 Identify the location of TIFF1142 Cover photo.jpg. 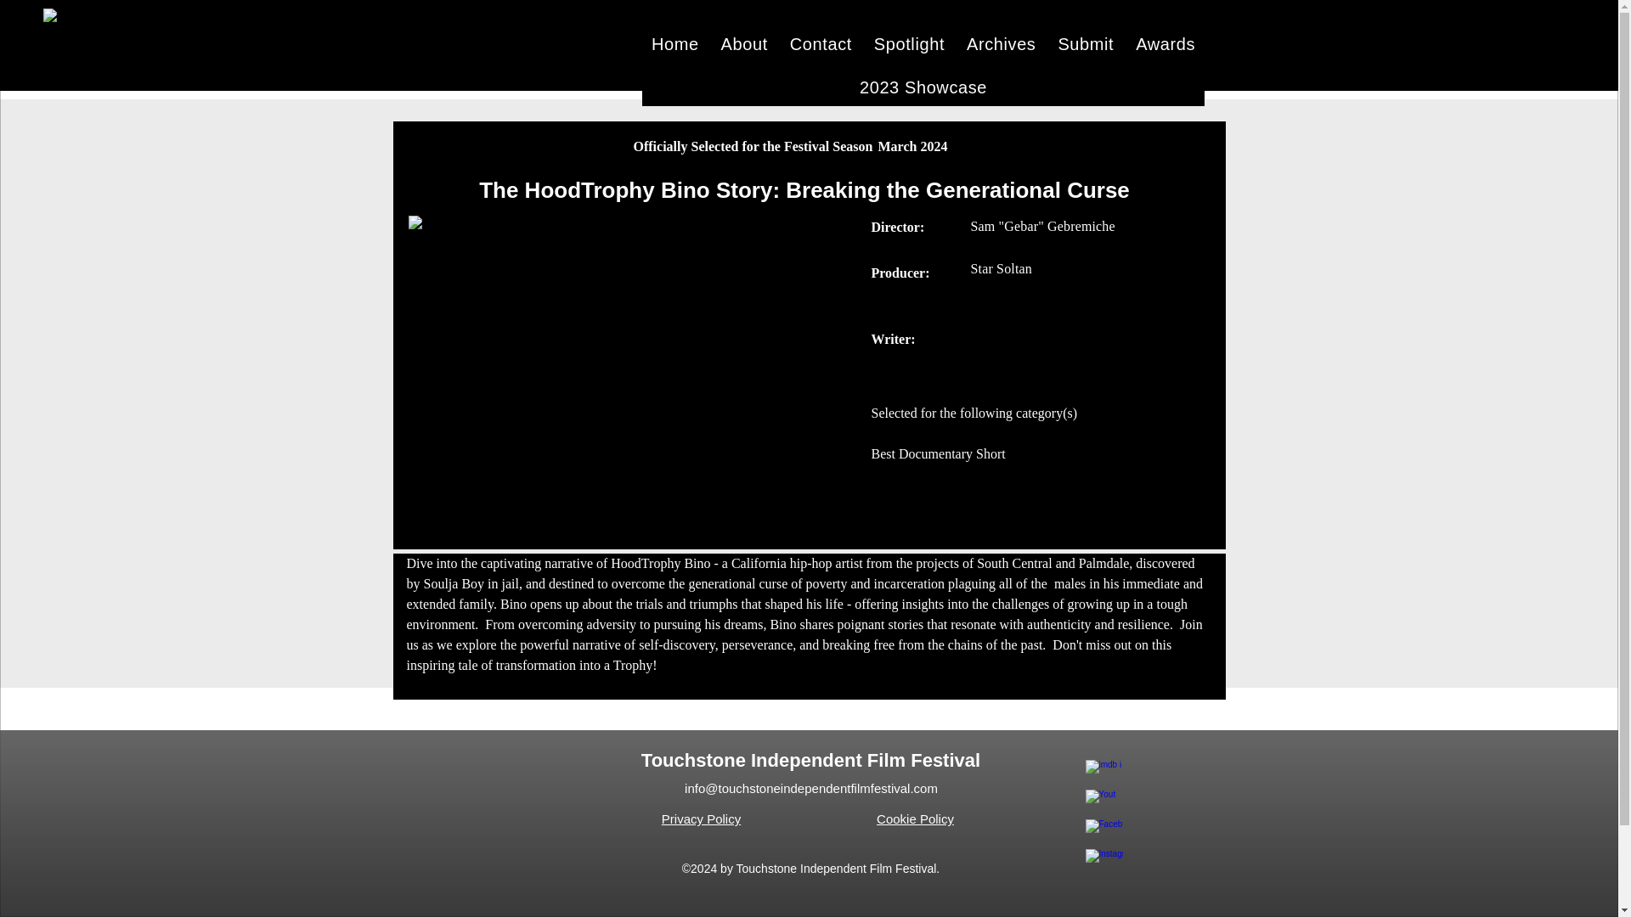
(629, 347).